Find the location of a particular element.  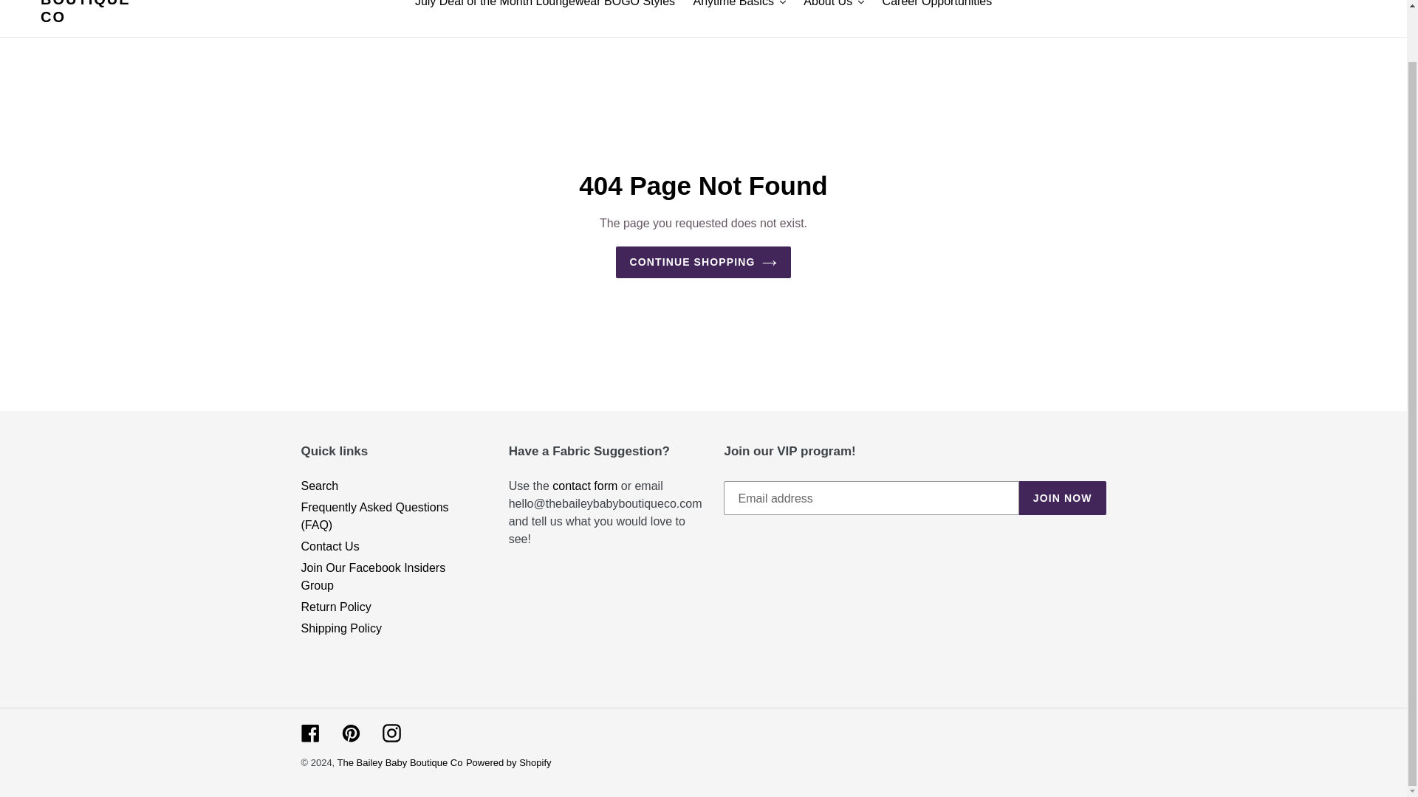

Submit is located at coordinates (1235, 3).